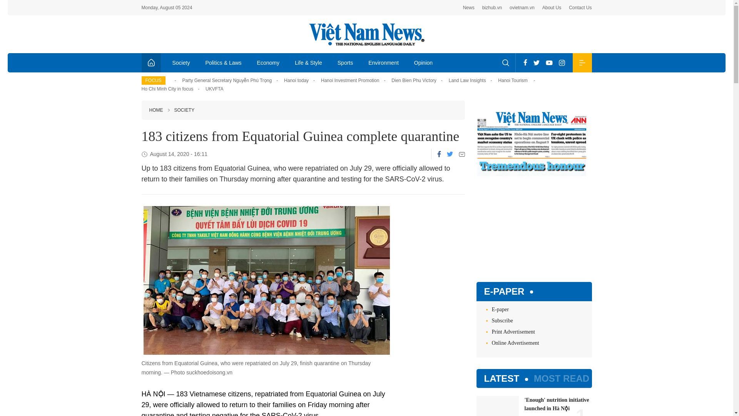 The height and width of the screenshot is (416, 739). I want to click on Environment, so click(383, 62).